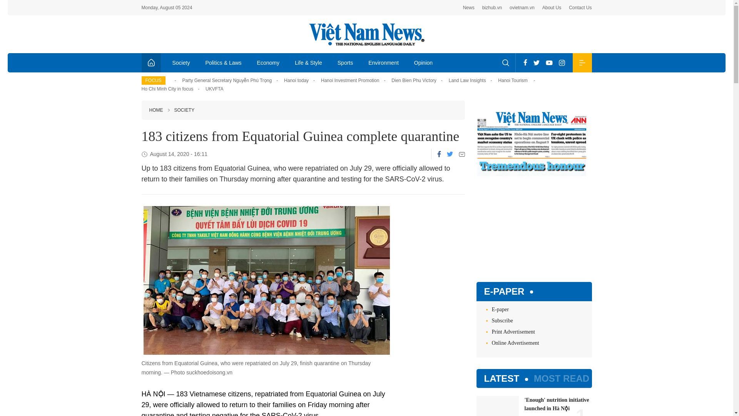 The height and width of the screenshot is (416, 739). I want to click on Environment, so click(383, 62).